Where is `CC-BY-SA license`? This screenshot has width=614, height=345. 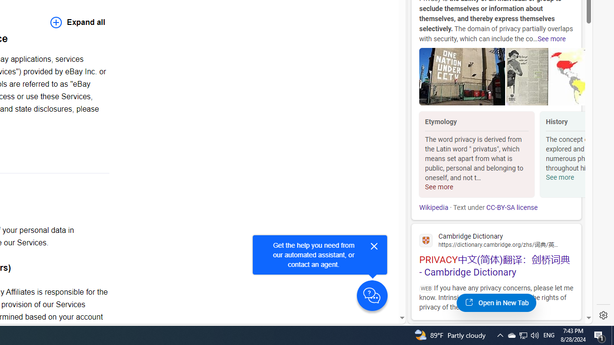 CC-BY-SA license is located at coordinates (511, 207).